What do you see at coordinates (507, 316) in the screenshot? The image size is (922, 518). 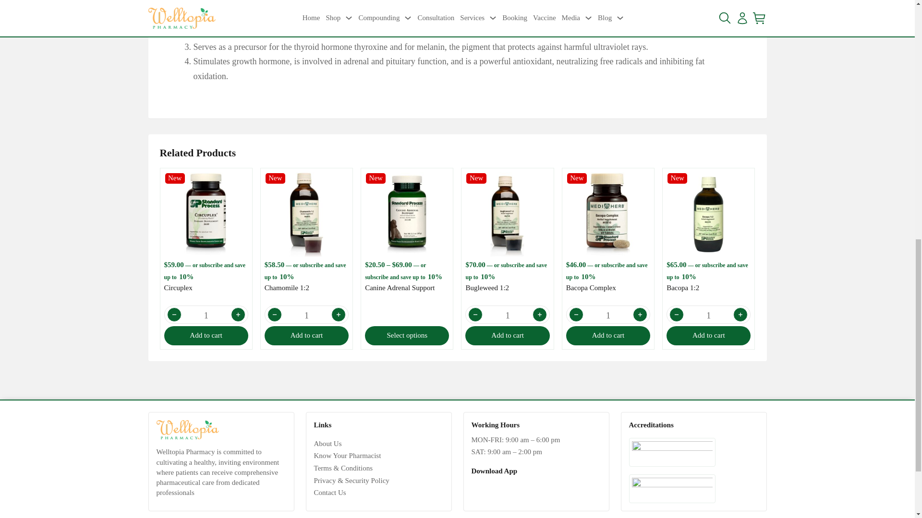 I see `1` at bounding box center [507, 316].